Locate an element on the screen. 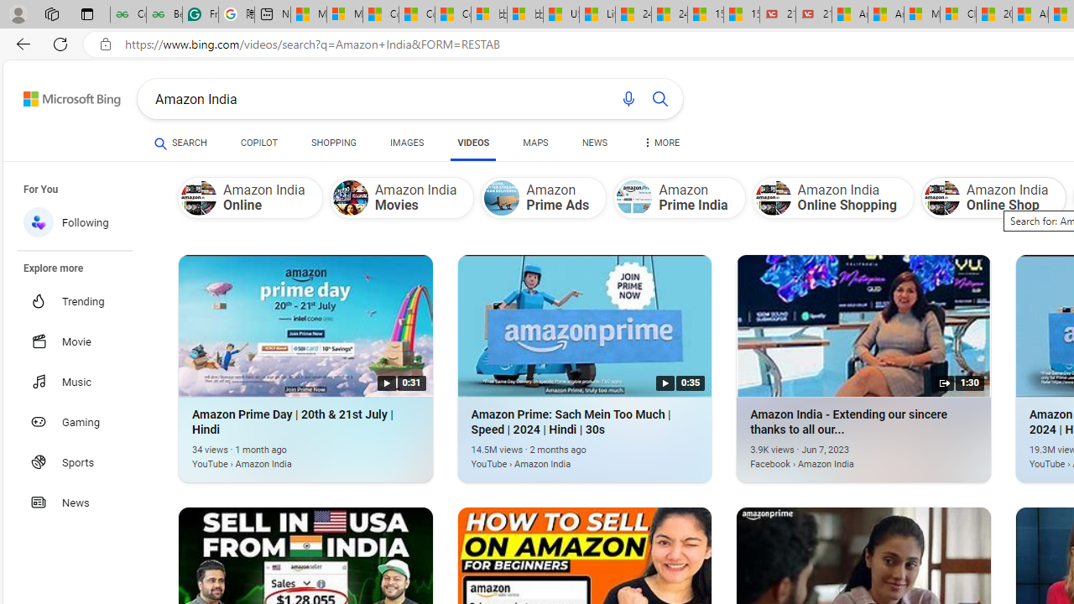 The height and width of the screenshot is (604, 1074). Movie is located at coordinates (84, 341).